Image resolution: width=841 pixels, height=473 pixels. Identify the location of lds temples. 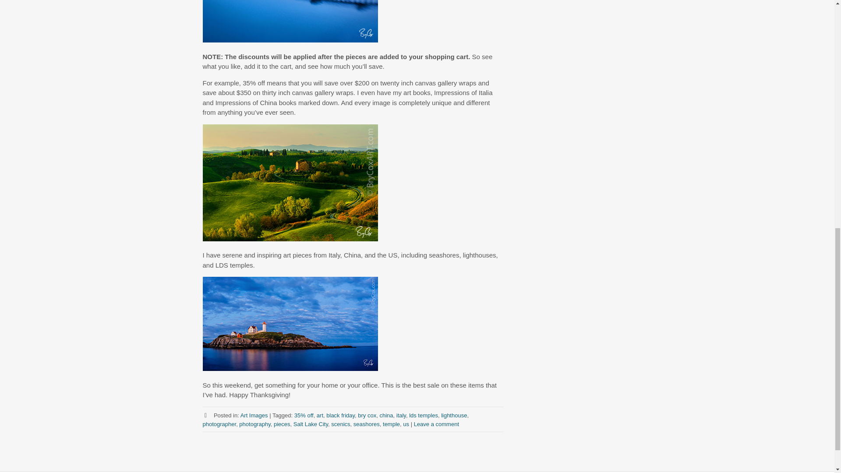
(423, 414).